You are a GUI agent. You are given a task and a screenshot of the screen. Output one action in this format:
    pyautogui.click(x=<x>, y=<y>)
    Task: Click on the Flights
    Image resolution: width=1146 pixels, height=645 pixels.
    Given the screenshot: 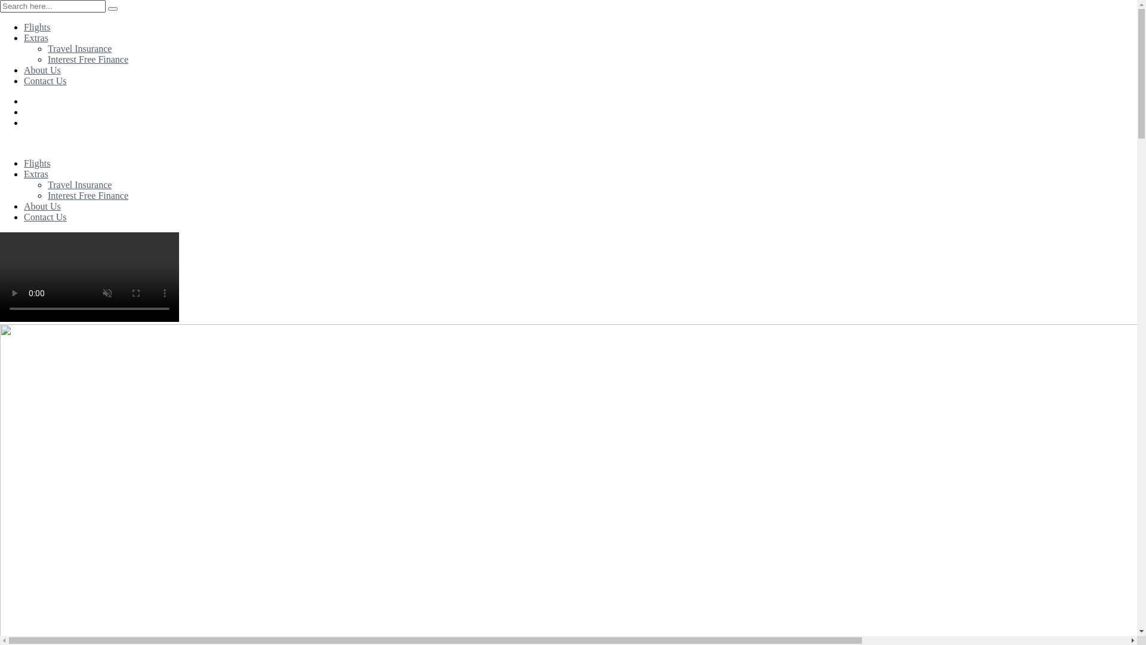 What is the action you would take?
    pyautogui.click(x=37, y=164)
    